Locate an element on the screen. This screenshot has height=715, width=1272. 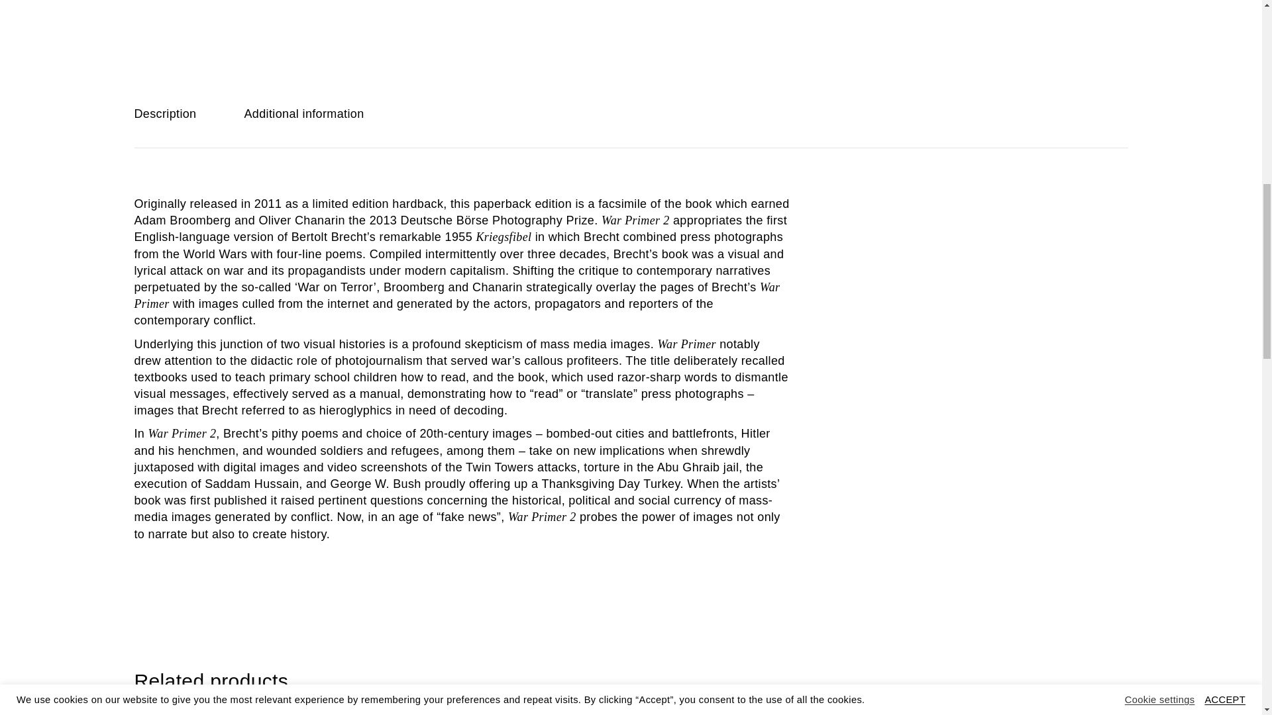
Additional information is located at coordinates (303, 114).